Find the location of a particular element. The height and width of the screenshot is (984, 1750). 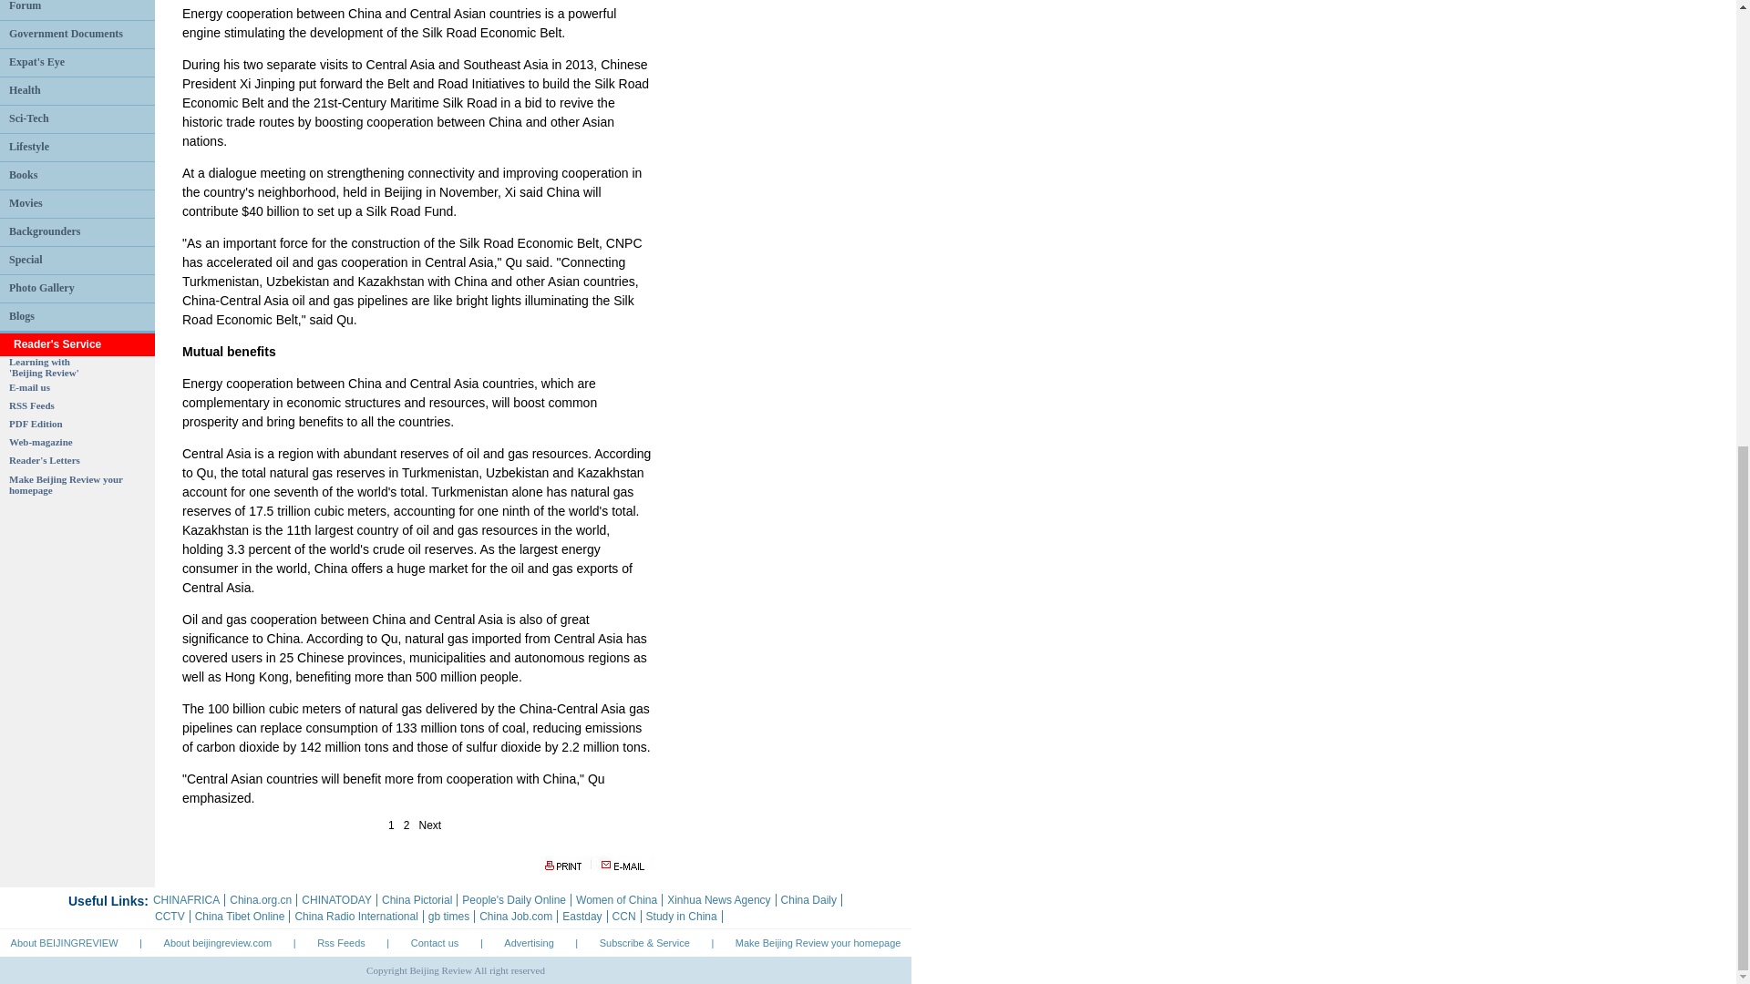

Sci-Tech is located at coordinates (28, 118).